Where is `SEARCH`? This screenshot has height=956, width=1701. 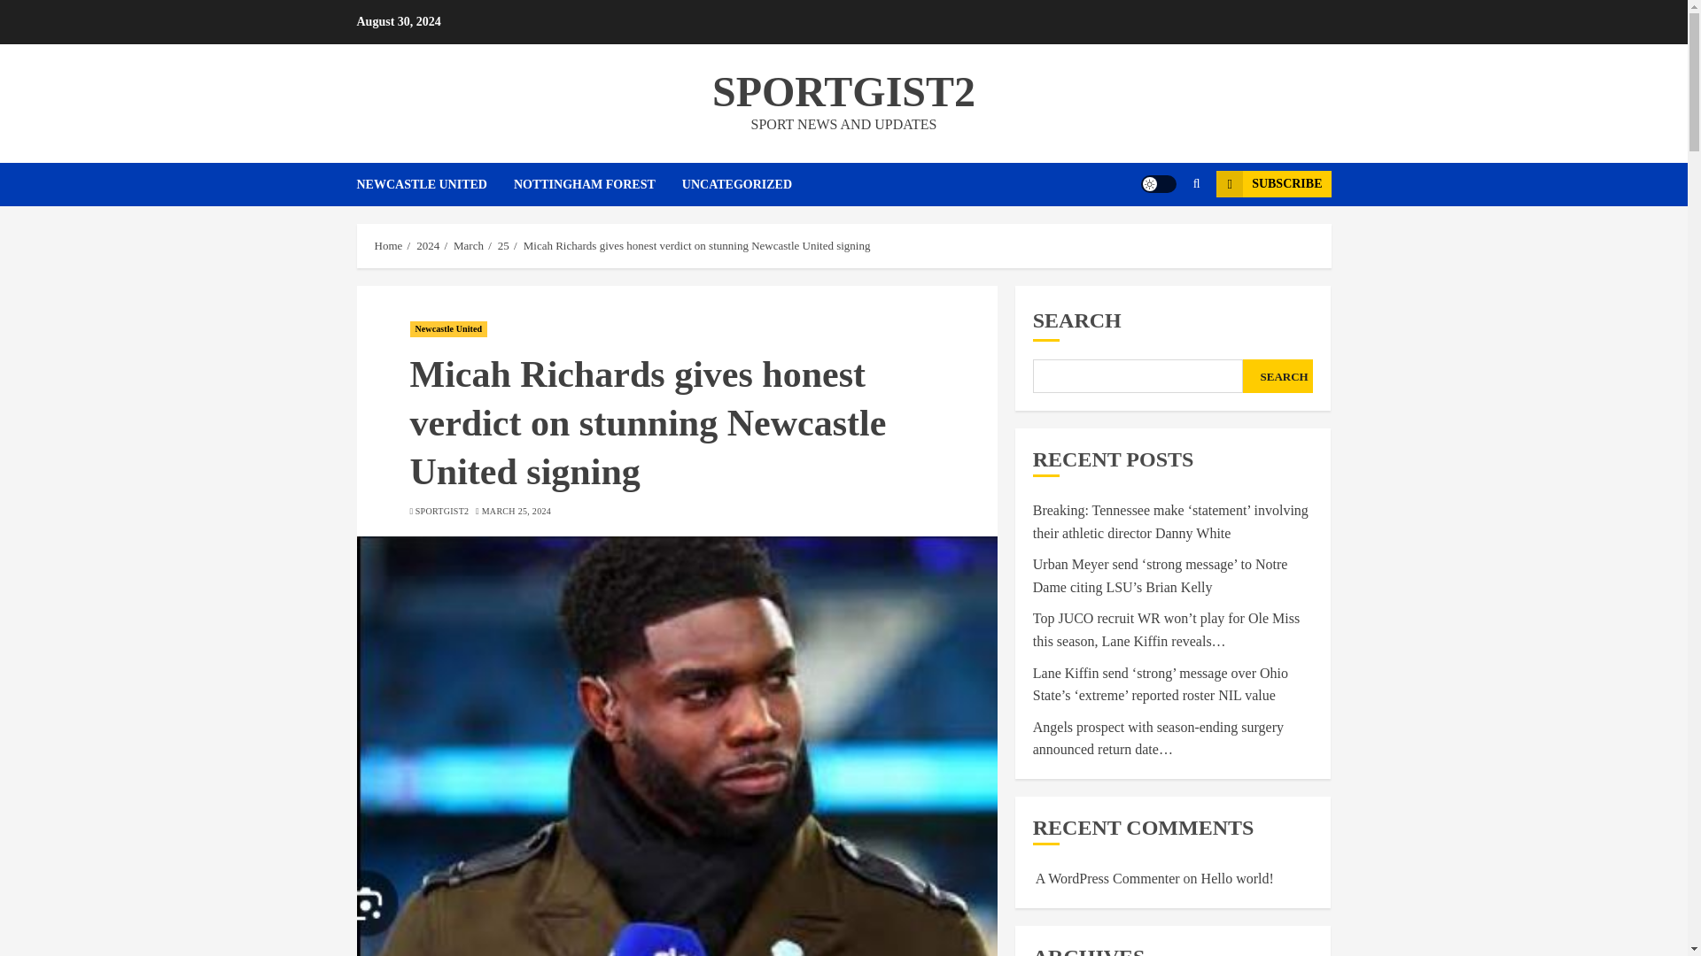
SEARCH is located at coordinates (1278, 375).